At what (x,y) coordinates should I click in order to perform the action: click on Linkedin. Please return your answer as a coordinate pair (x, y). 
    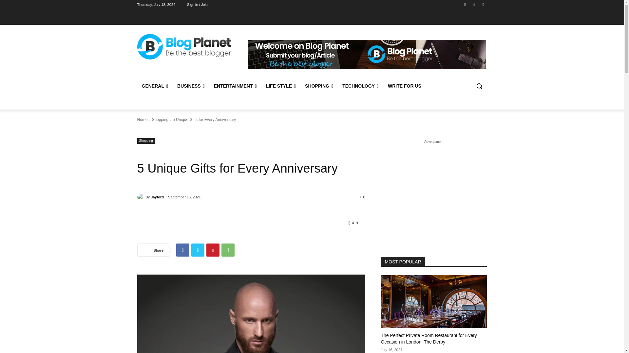
    Looking at the image, I should click on (474, 4).